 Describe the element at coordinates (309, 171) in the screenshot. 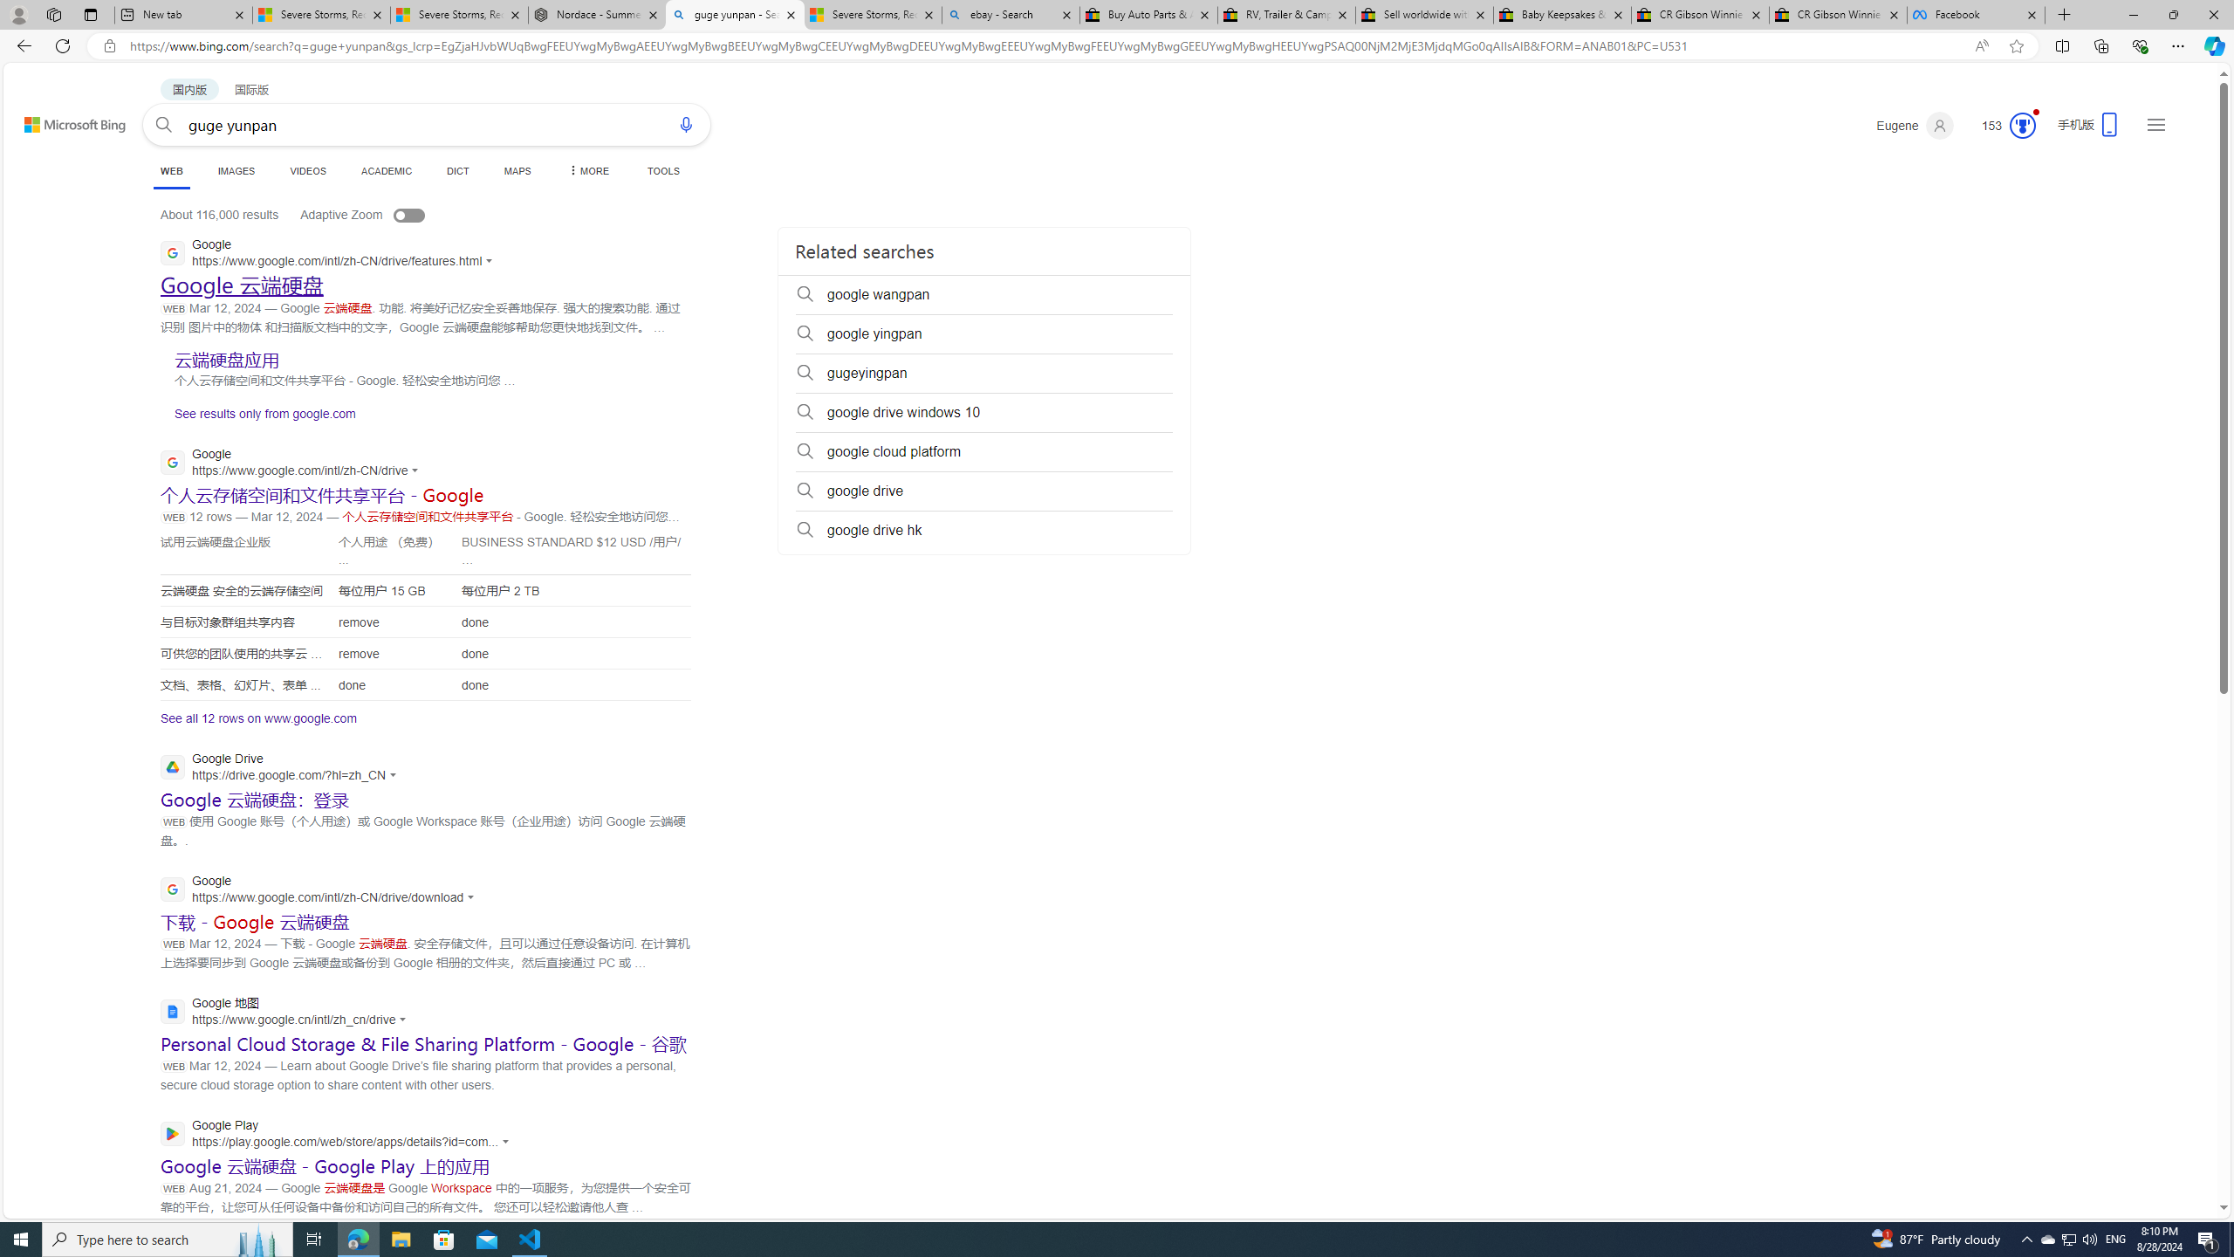

I see `VIDEOS` at that location.